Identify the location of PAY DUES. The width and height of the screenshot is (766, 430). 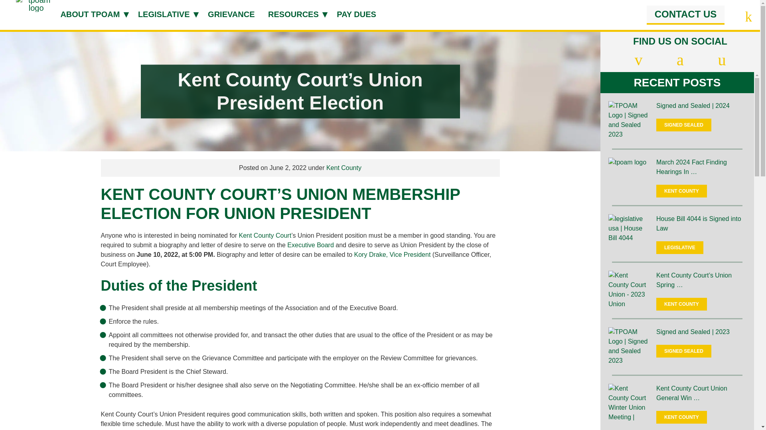
(361, 13).